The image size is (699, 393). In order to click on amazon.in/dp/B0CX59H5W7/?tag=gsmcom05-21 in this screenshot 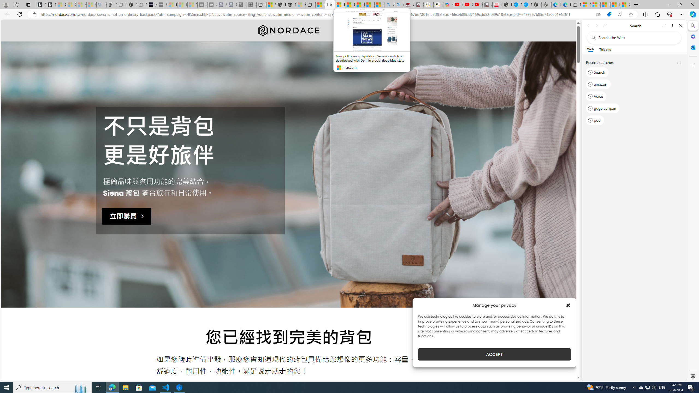, I will do `click(428, 5)`.